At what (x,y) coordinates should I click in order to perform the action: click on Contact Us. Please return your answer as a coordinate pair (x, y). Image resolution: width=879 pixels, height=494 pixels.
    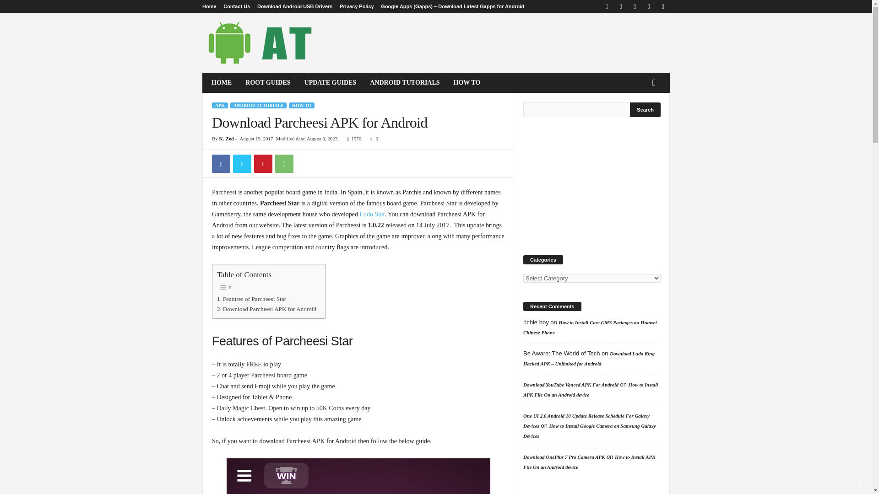
    Looking at the image, I should click on (236, 6).